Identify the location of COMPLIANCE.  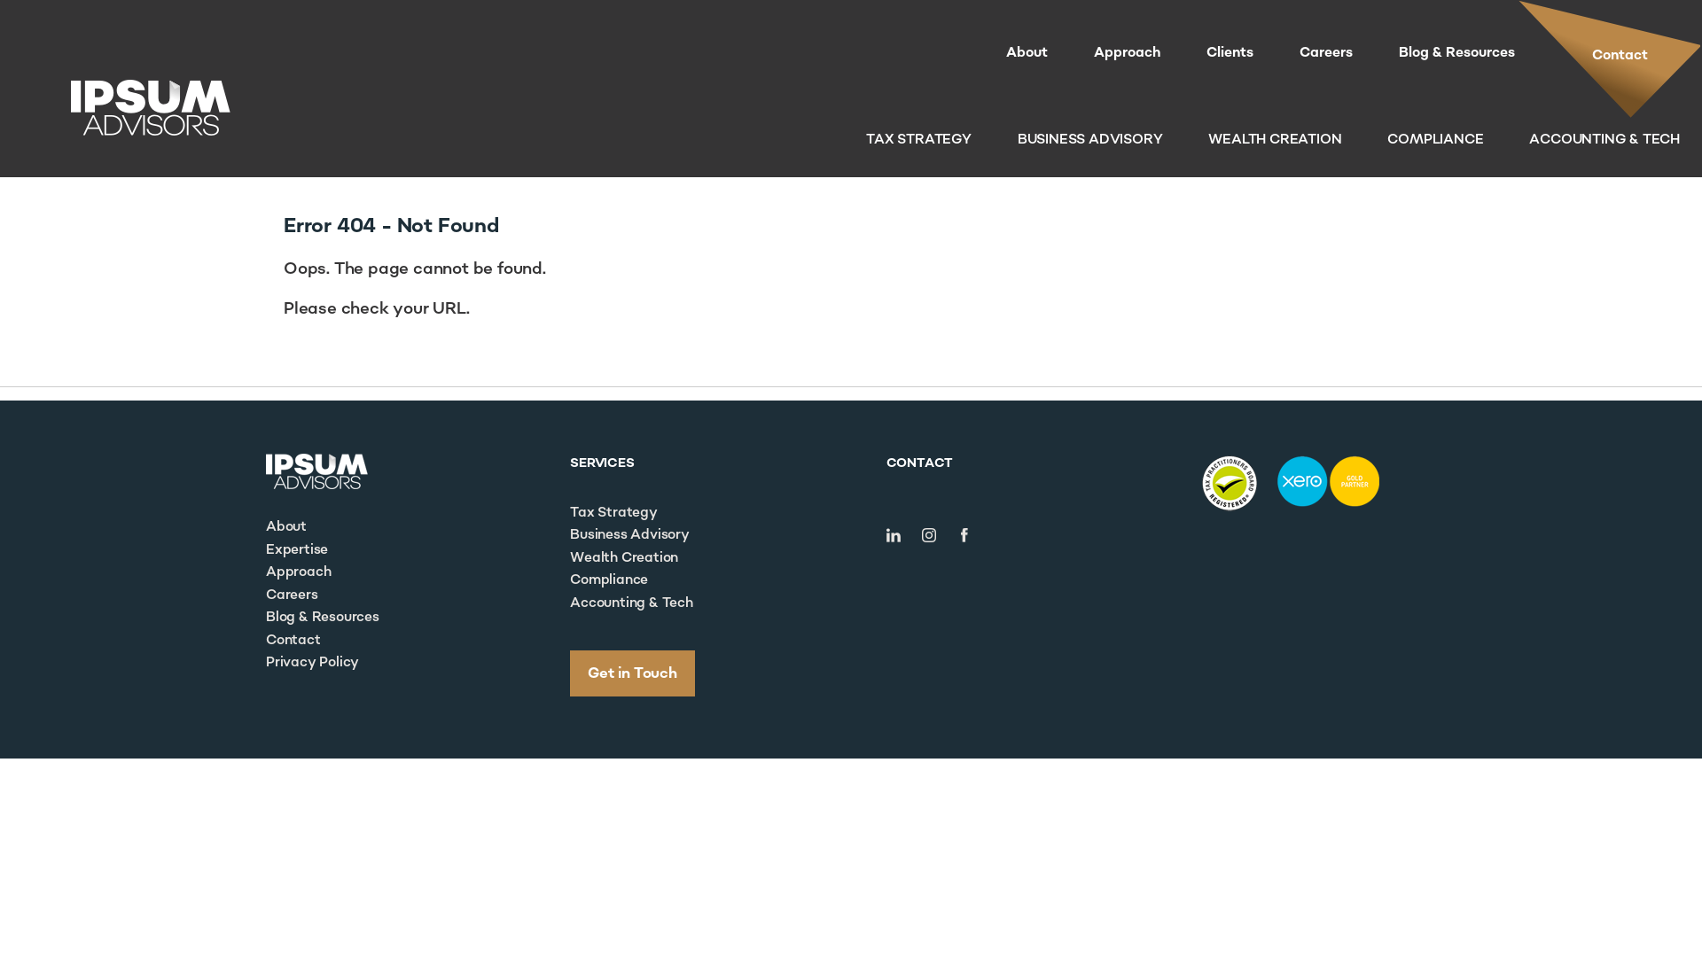
(1435, 140).